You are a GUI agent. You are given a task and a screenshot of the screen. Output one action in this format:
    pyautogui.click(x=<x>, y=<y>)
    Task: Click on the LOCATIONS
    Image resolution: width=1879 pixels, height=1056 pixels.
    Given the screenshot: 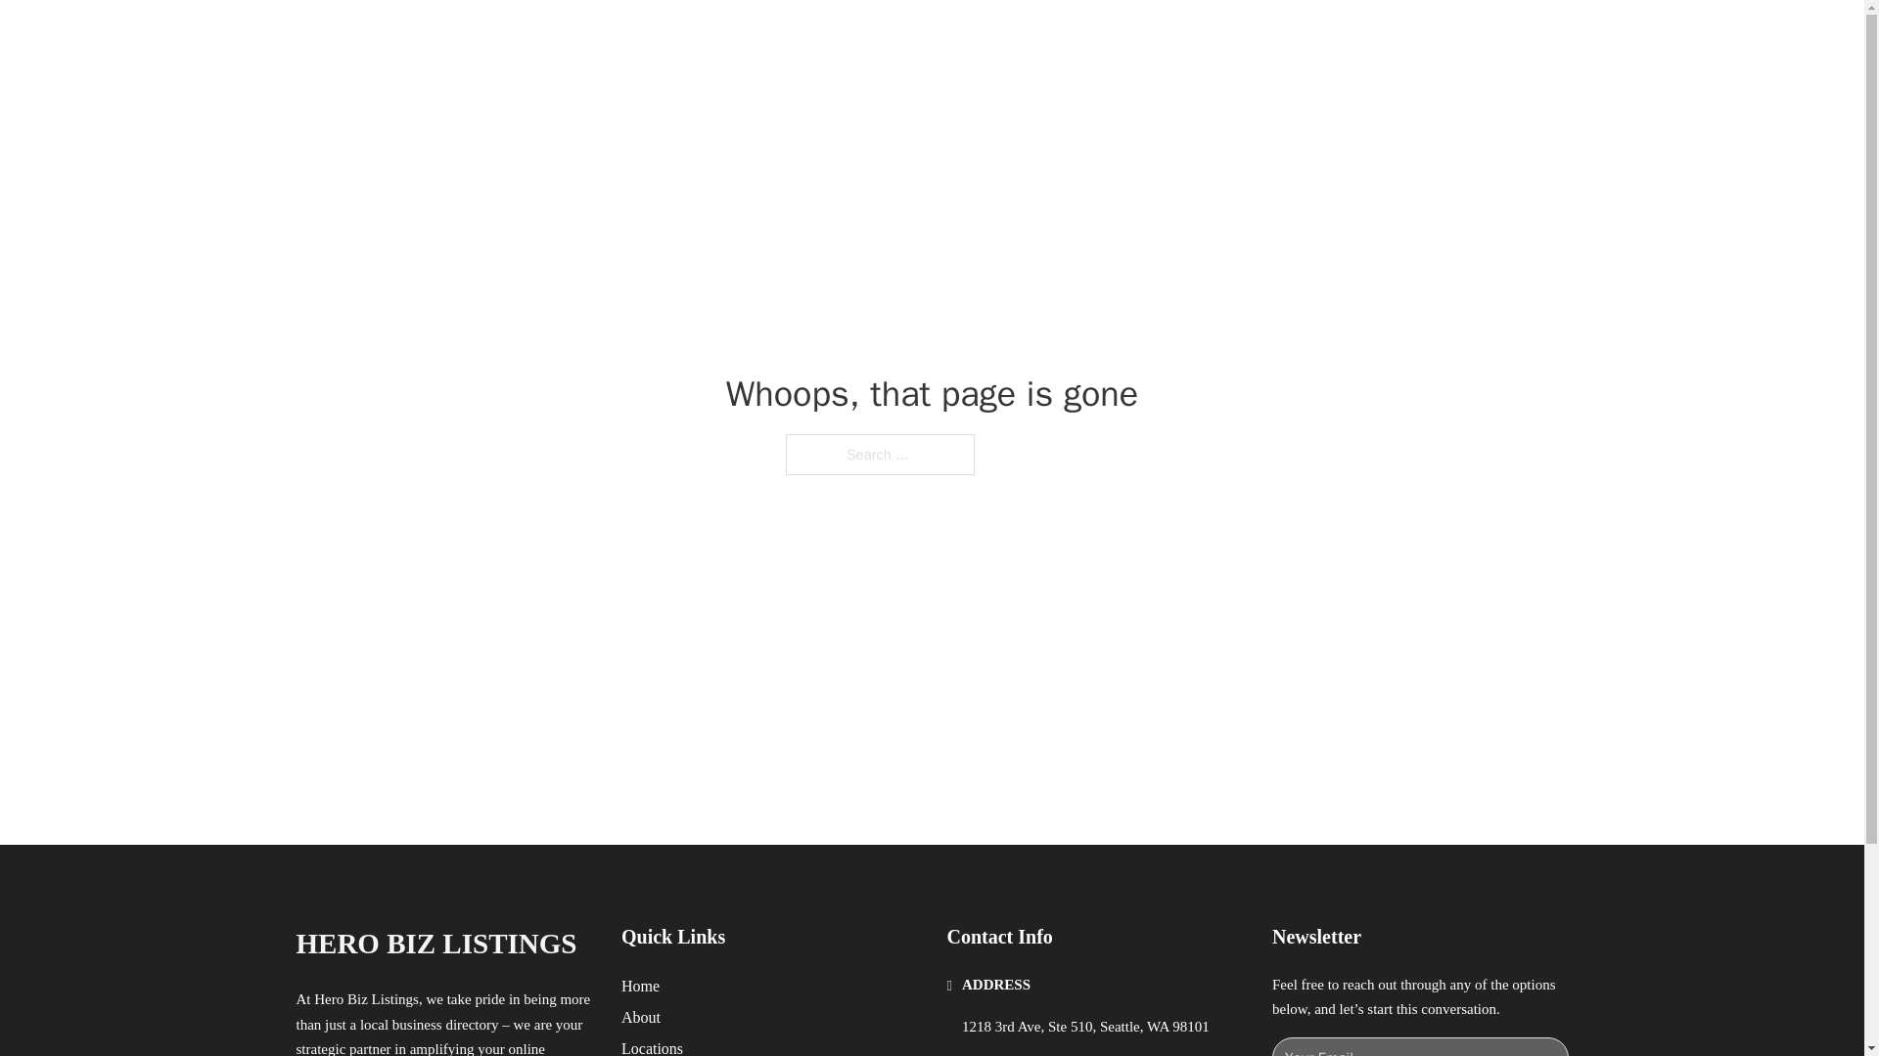 What is the action you would take?
    pyautogui.click(x=1278, y=37)
    